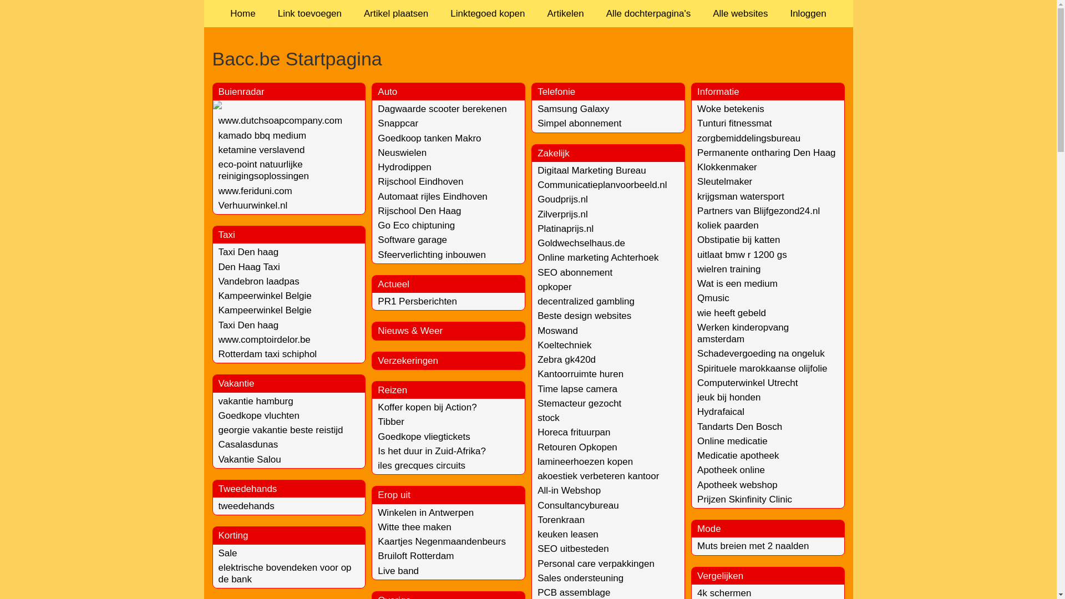 This screenshot has width=1065, height=599. Describe the element at coordinates (265, 339) in the screenshot. I see `www.comptoirdelor.be` at that location.